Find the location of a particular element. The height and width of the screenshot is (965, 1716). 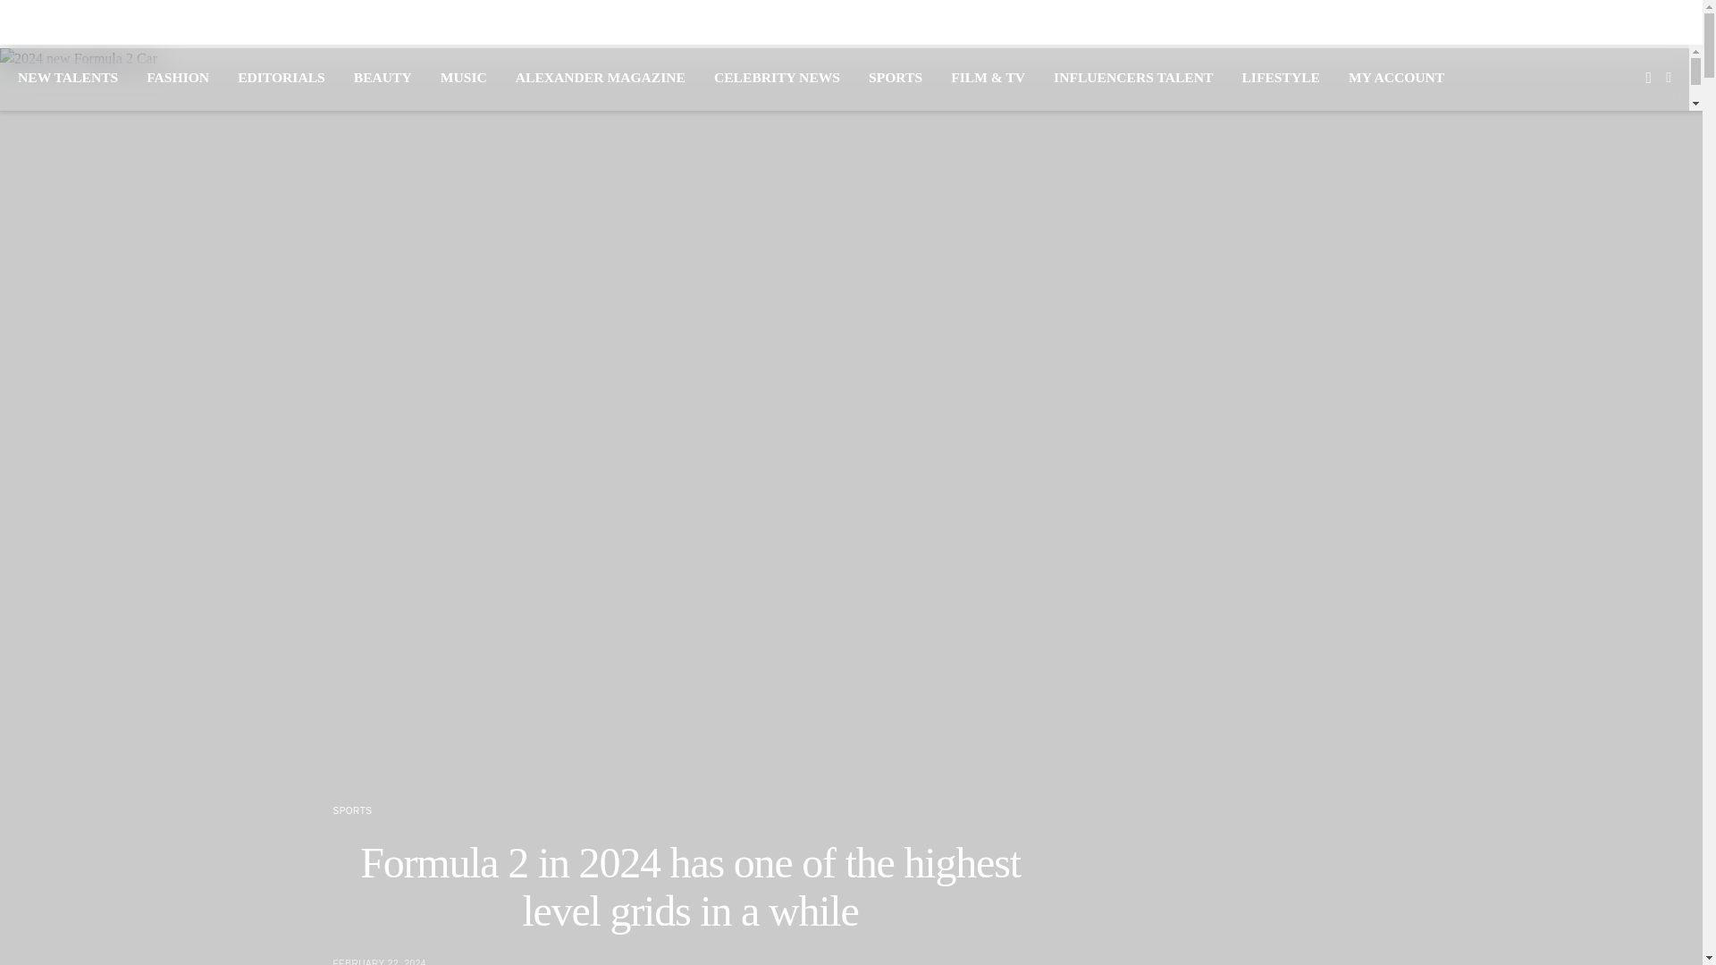

FEBRUARY 22, 2024 is located at coordinates (379, 961).